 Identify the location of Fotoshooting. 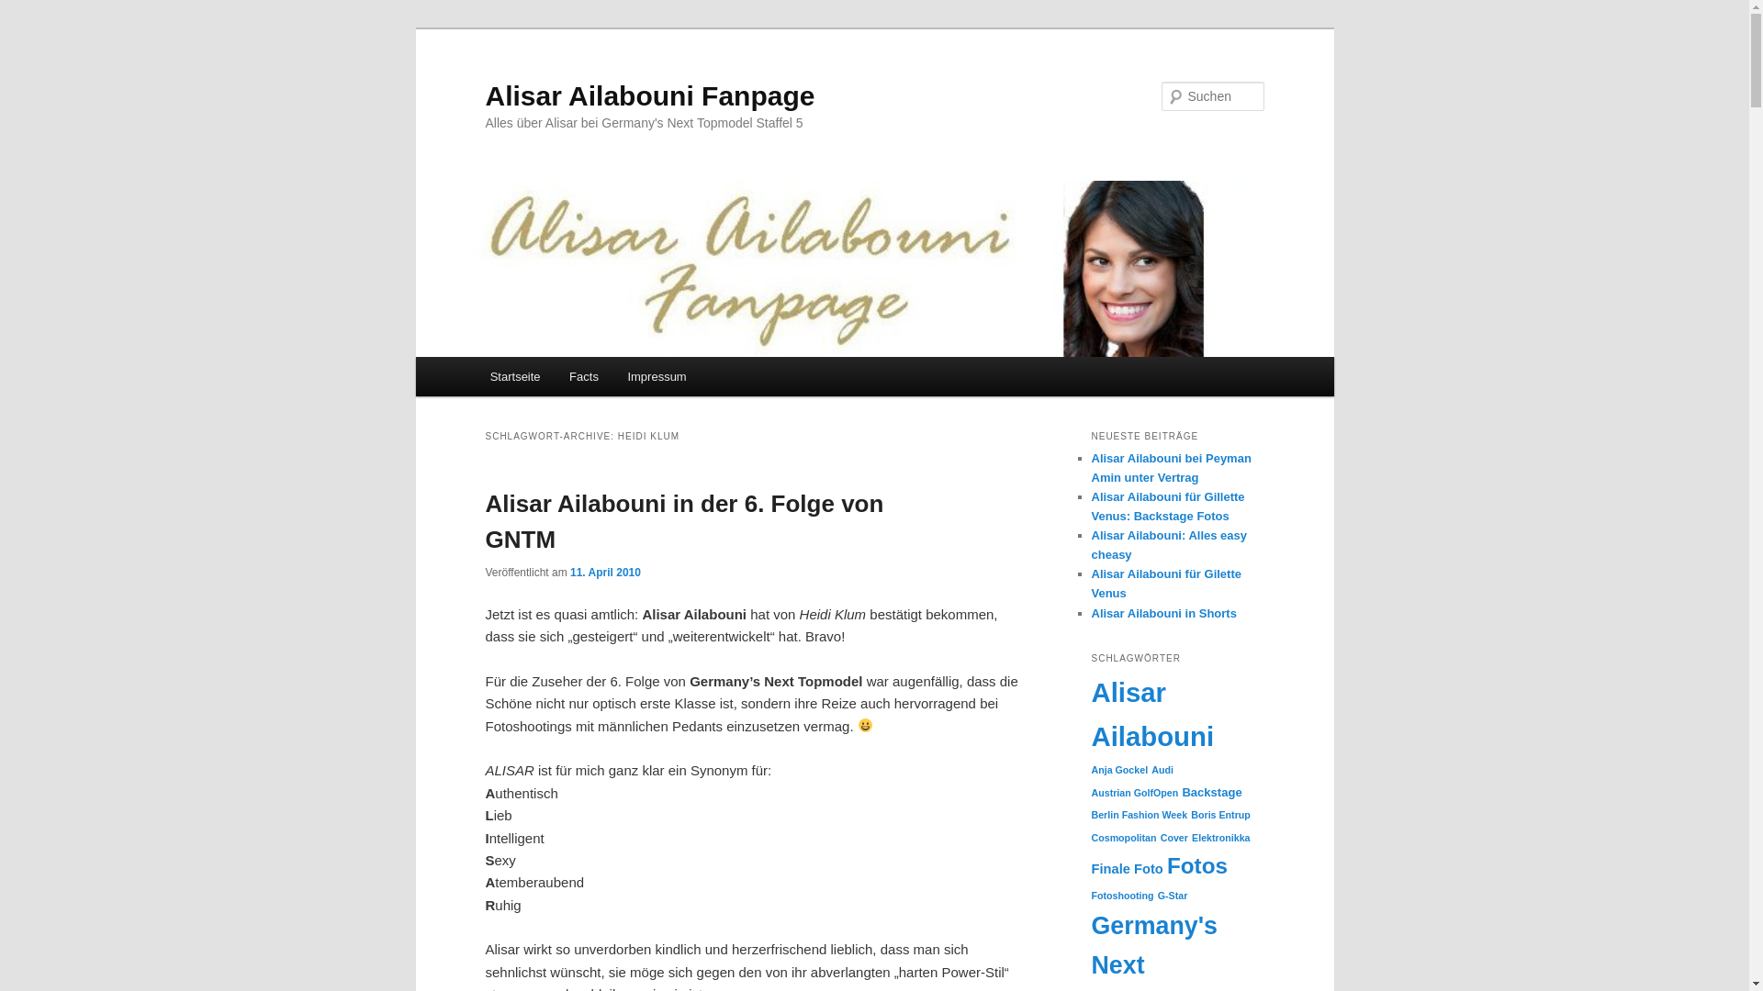
(1122, 896).